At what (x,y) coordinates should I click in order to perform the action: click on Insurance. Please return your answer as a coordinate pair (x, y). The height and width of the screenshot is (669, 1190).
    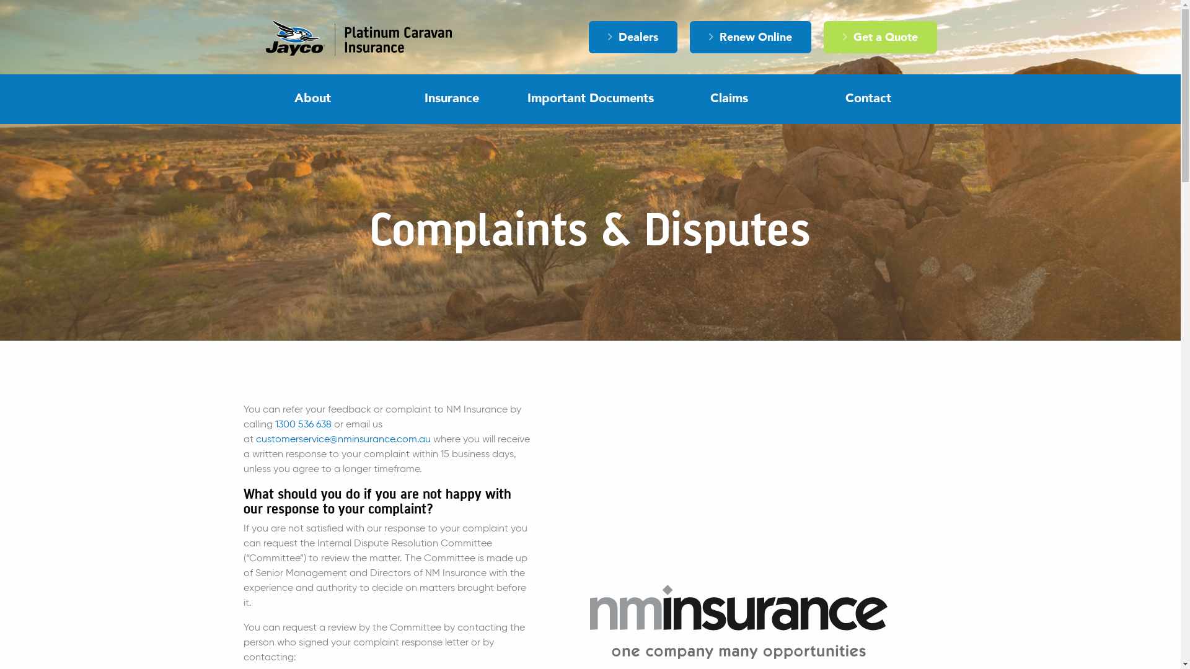
    Looking at the image, I should click on (451, 99).